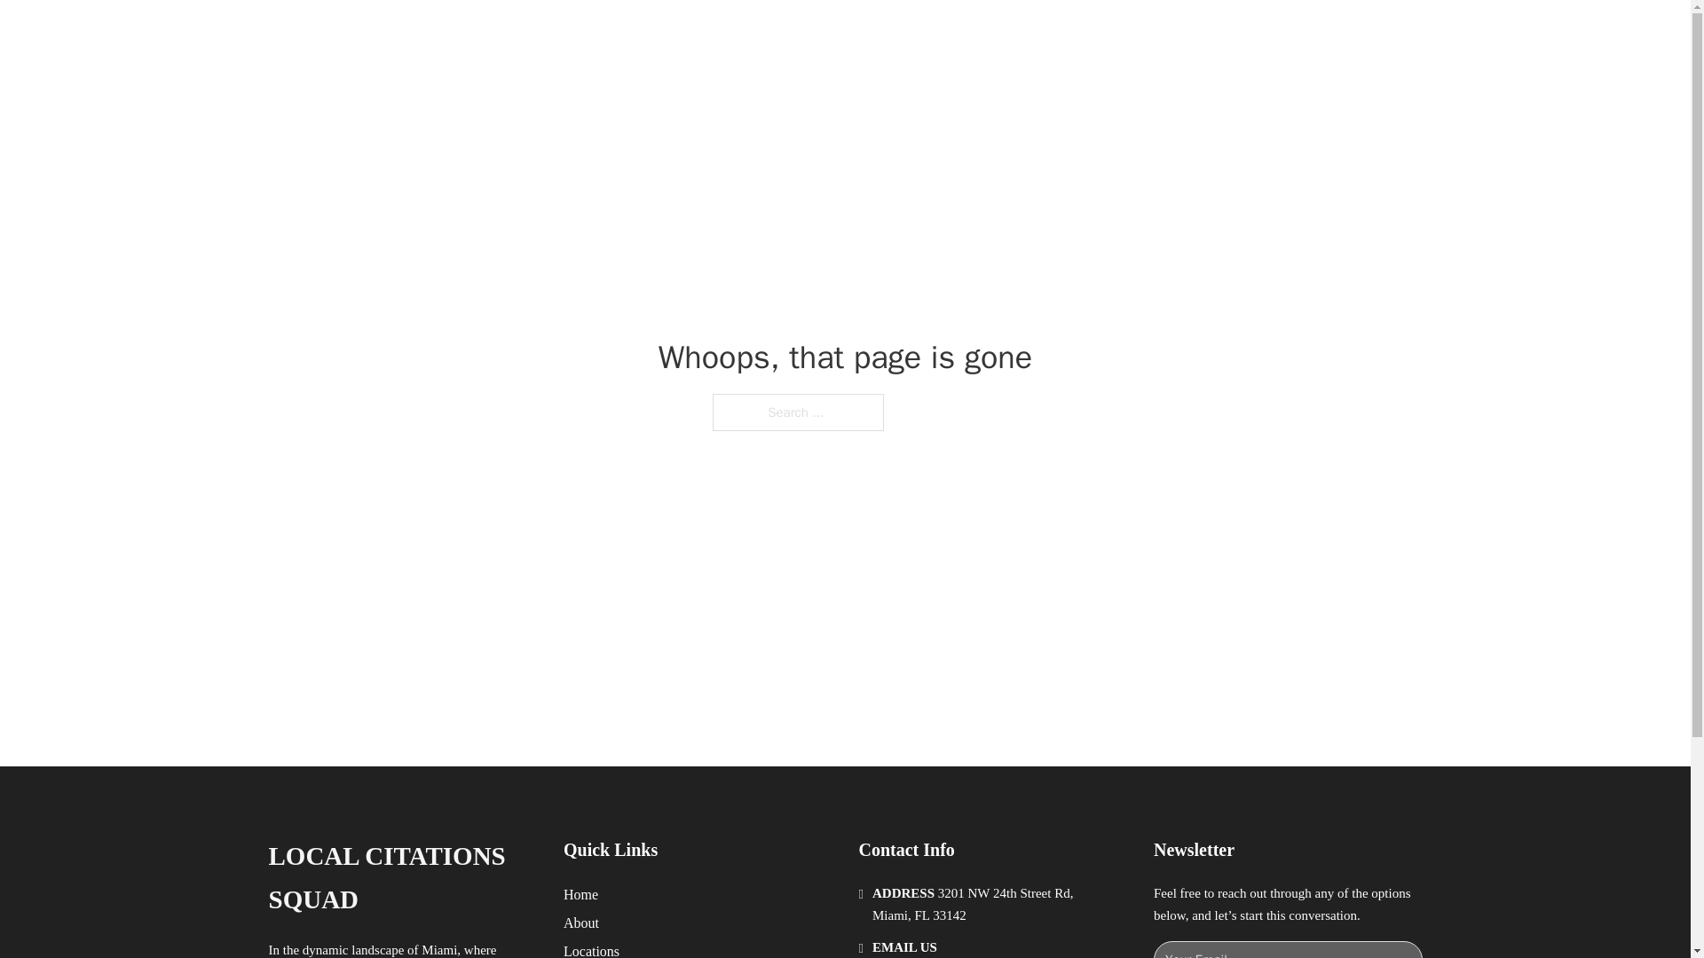 Image resolution: width=1704 pixels, height=958 pixels. I want to click on LOCAL CITATION SQUAD, so click(501, 34).